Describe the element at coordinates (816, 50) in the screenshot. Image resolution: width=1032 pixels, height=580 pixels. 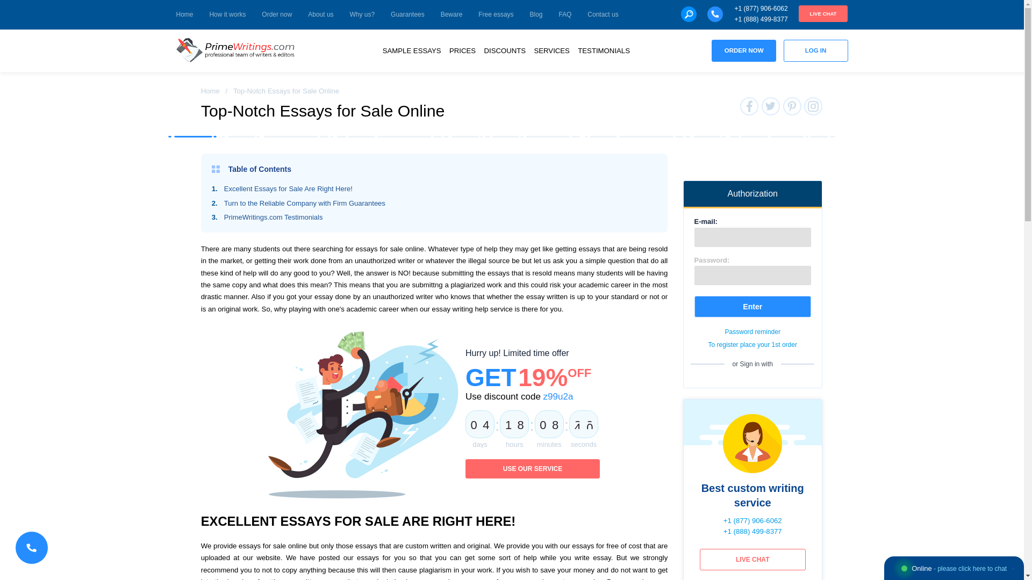
I see `LOG IN` at that location.